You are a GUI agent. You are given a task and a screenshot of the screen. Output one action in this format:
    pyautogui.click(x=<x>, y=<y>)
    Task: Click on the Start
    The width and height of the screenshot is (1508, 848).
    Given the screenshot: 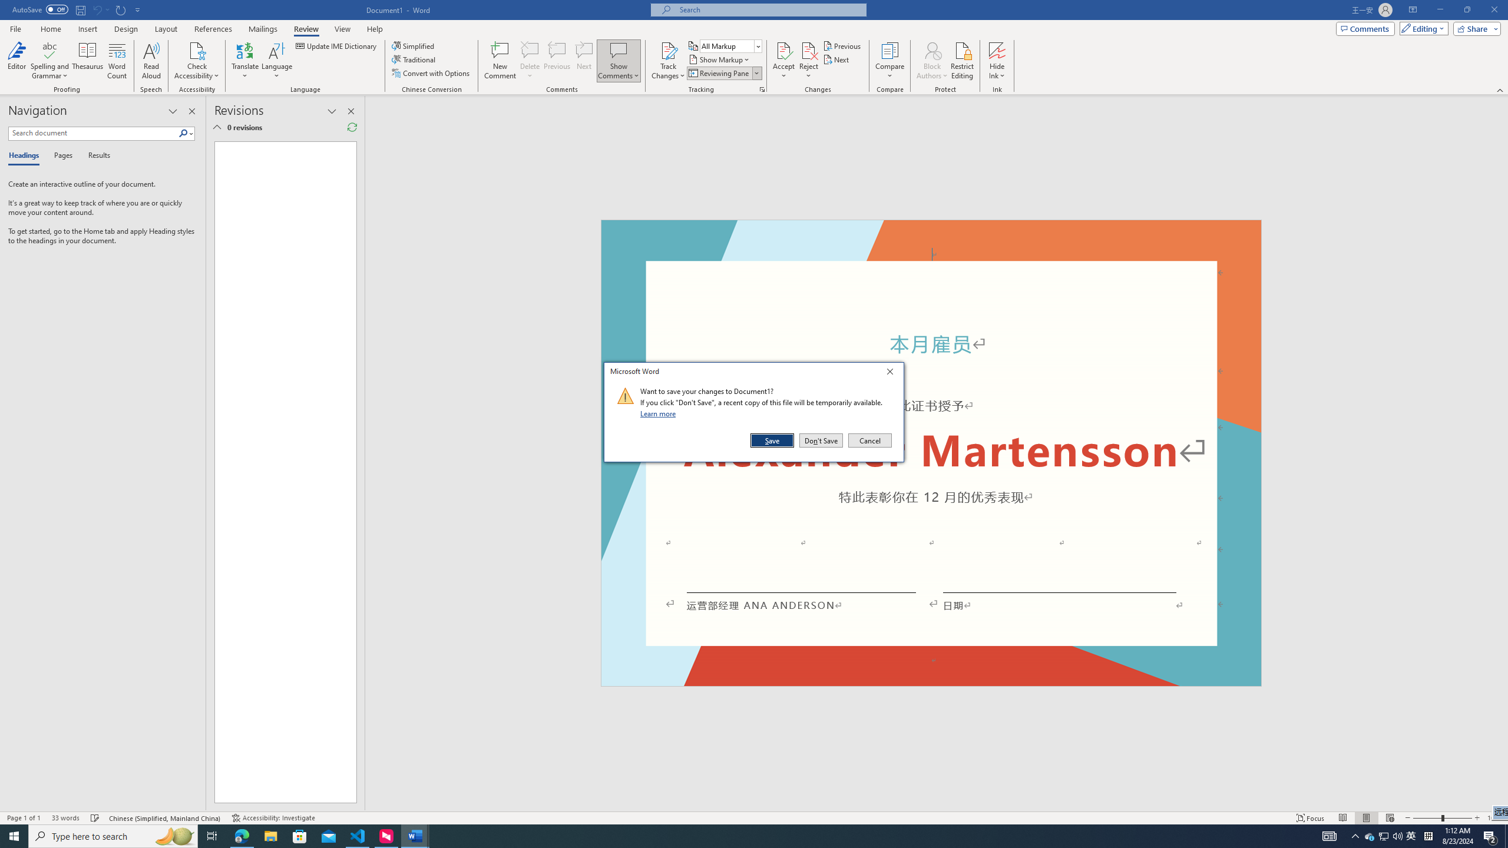 What is the action you would take?
    pyautogui.click(x=14, y=836)
    